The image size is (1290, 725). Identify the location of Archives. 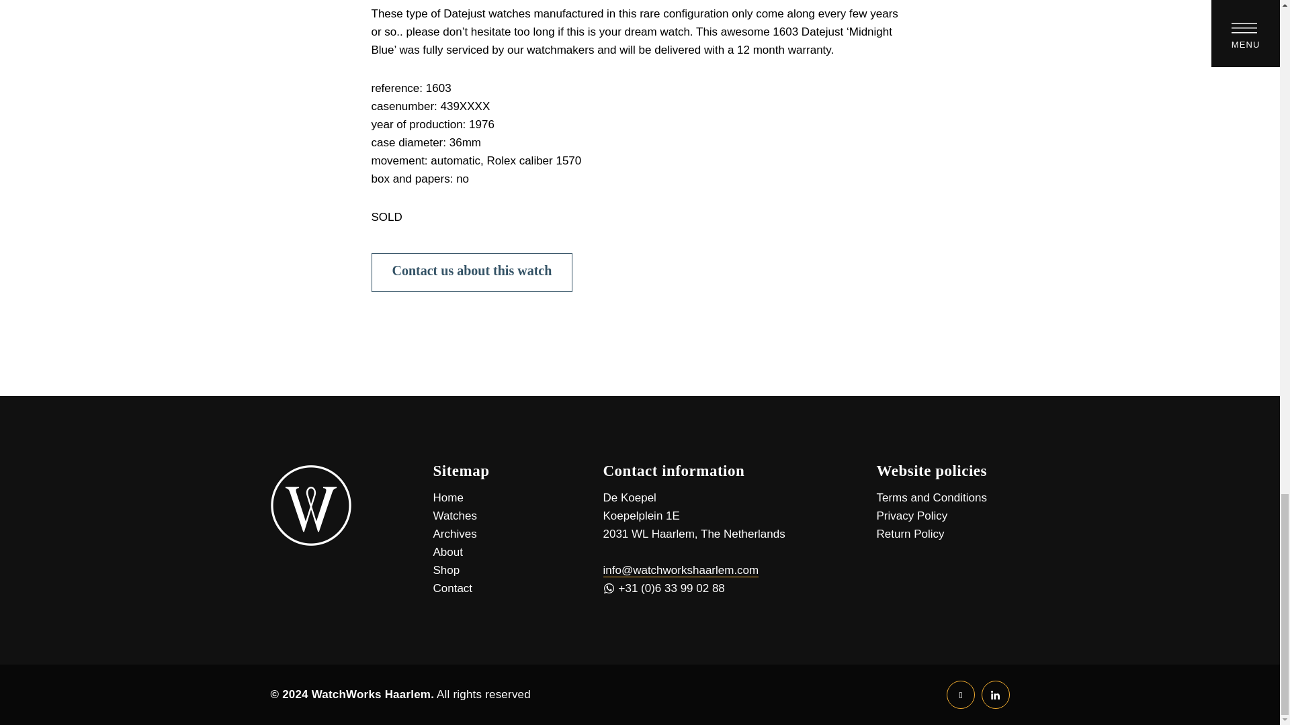
(454, 534).